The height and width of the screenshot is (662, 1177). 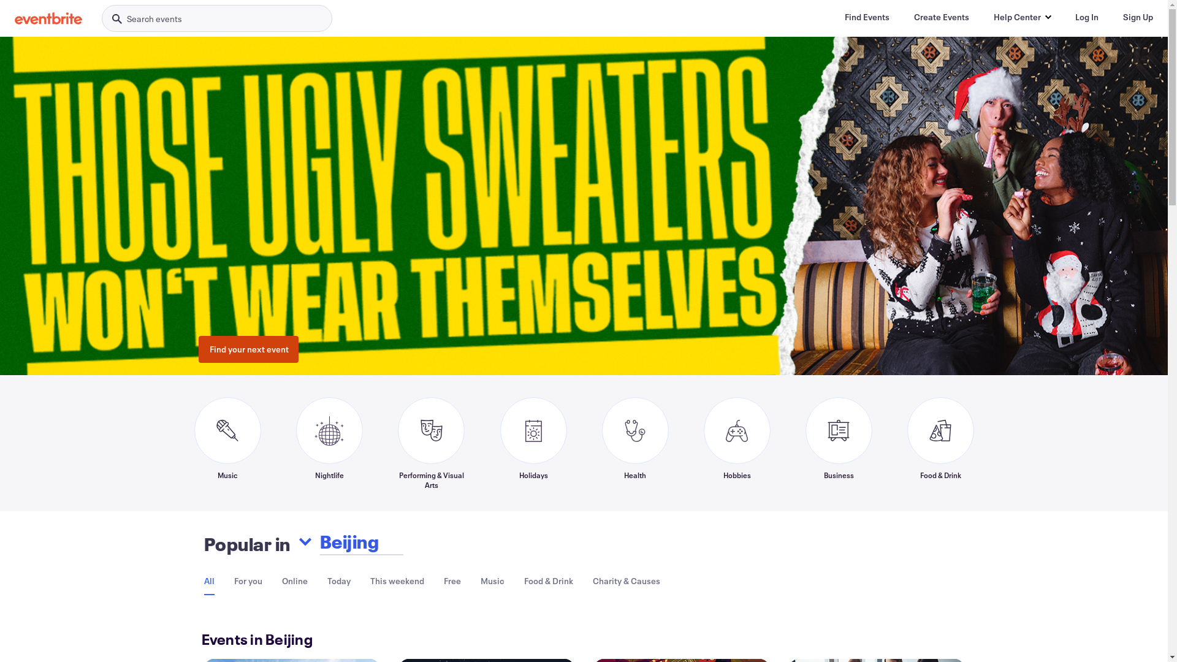 I want to click on Find Events, so click(x=867, y=17).